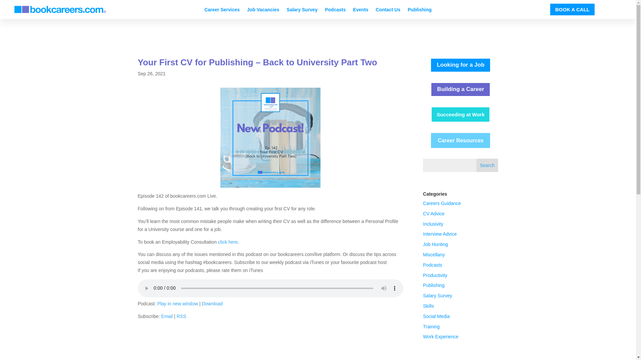  Describe the element at coordinates (434, 285) in the screenshot. I see `Publishing` at that location.